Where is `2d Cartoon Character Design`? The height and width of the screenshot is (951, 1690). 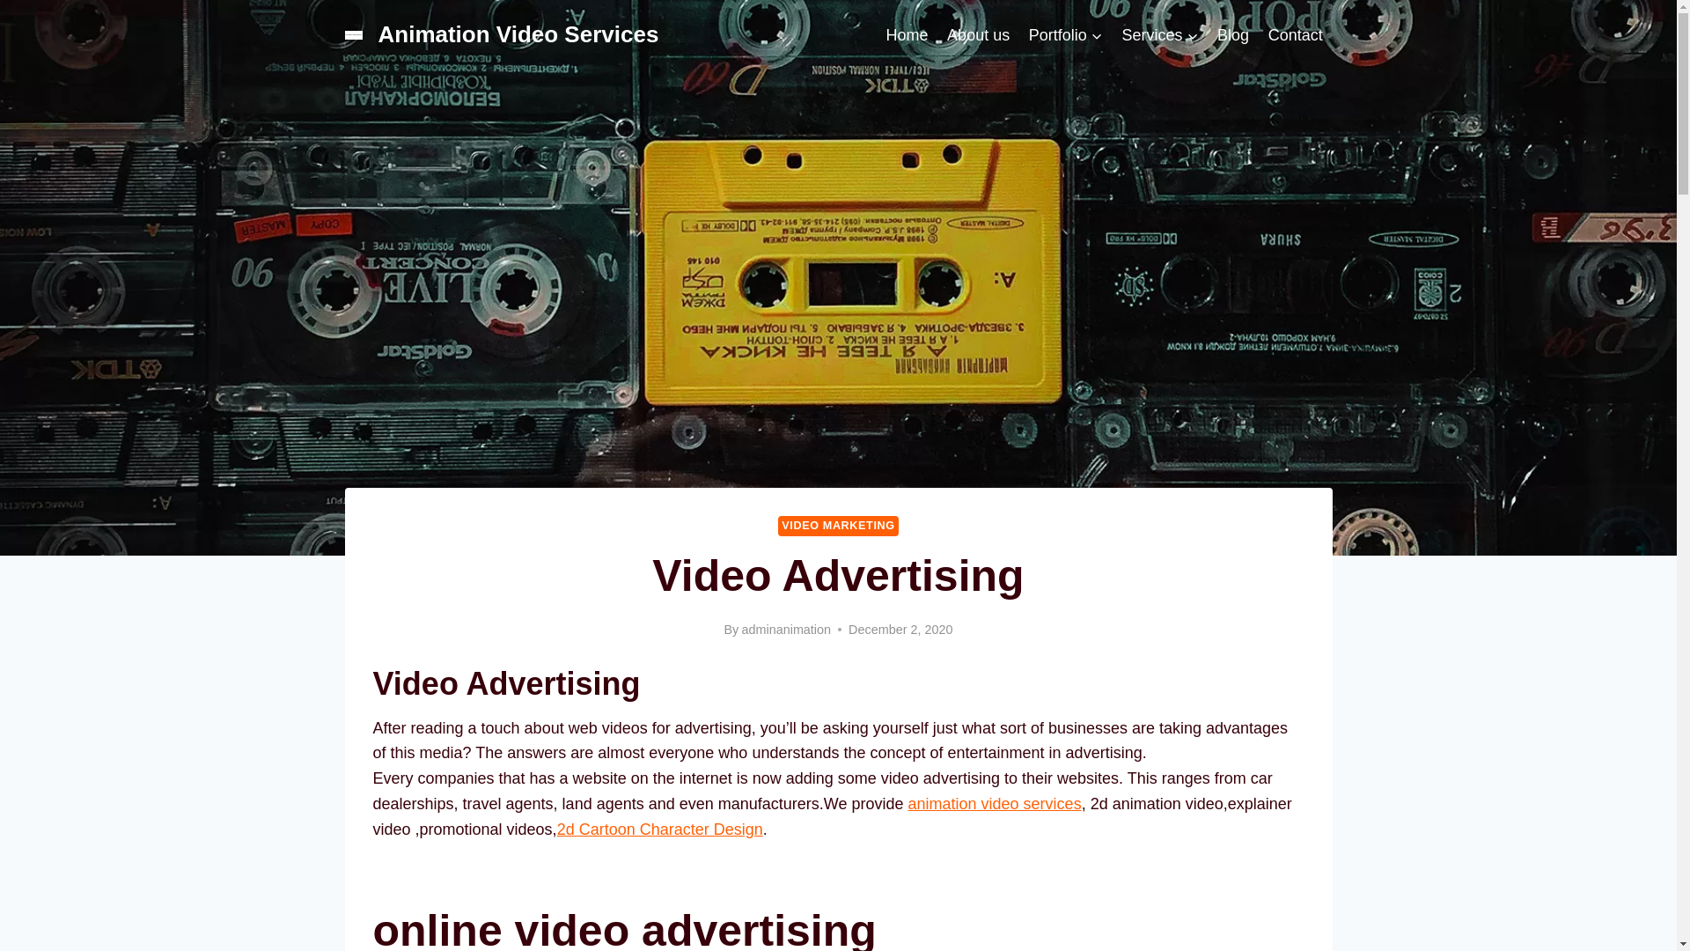 2d Cartoon Character Design is located at coordinates (660, 829).